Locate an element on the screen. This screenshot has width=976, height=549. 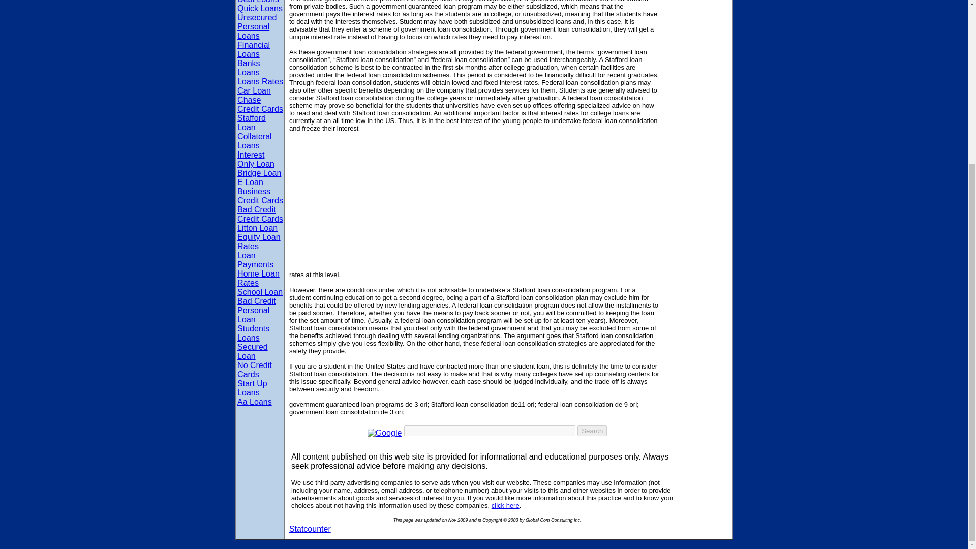
Litton Loan is located at coordinates (257, 228).